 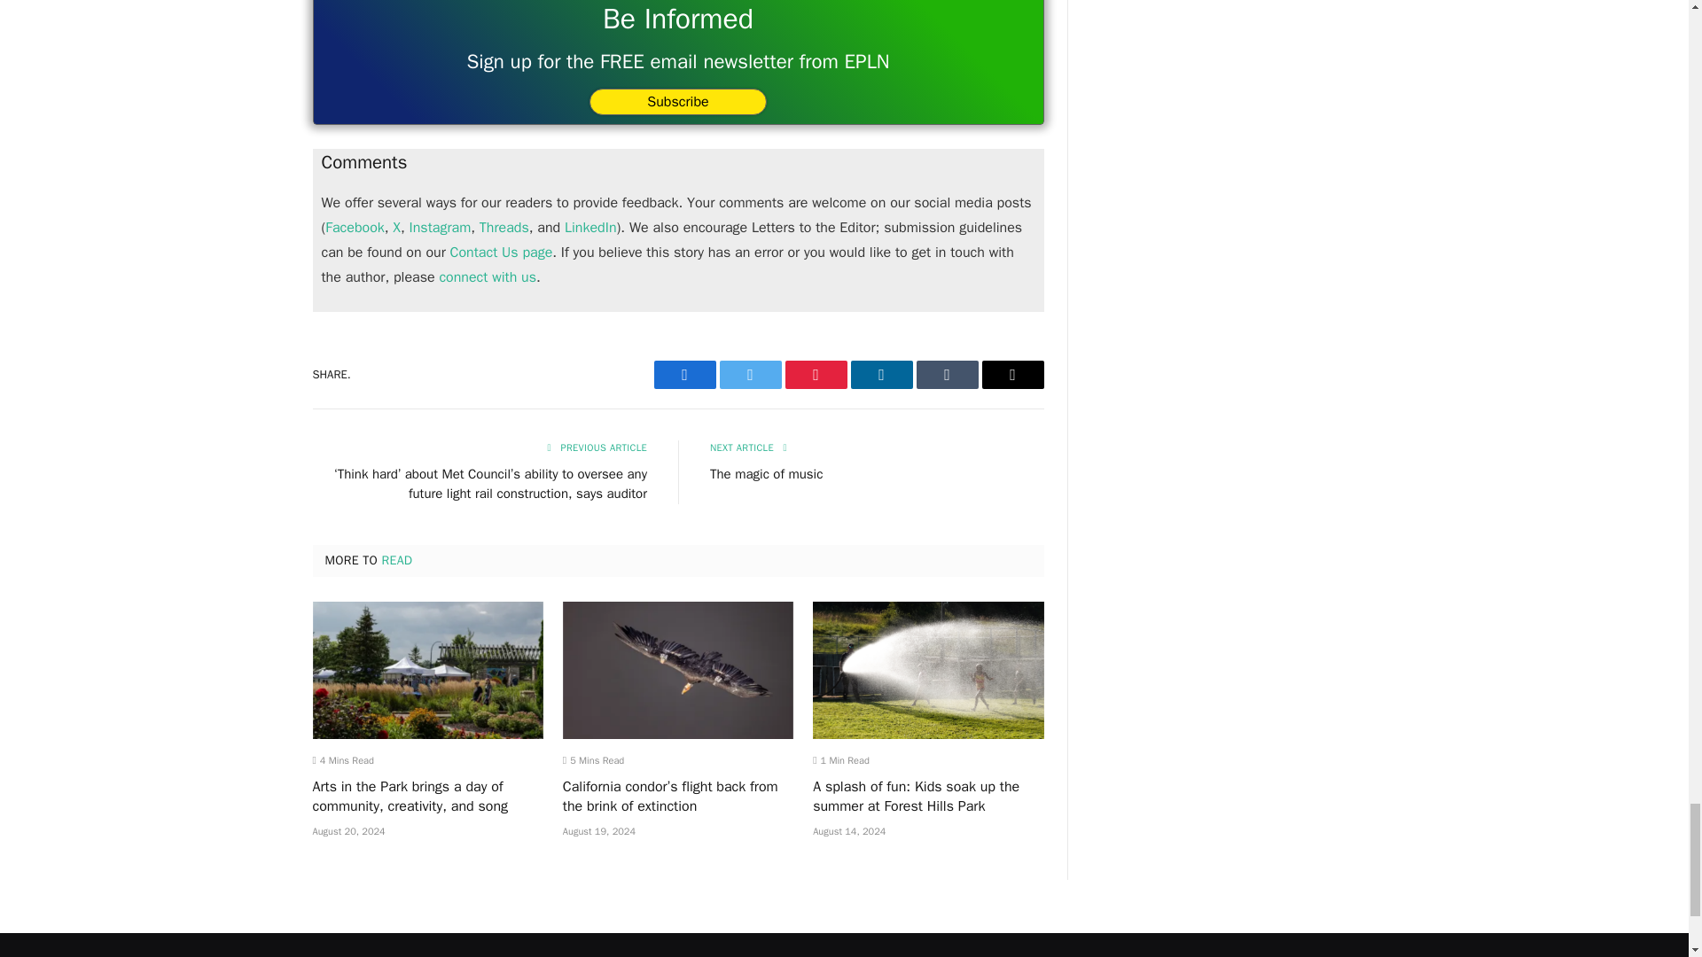 What do you see at coordinates (816, 374) in the screenshot?
I see `Share on Pinterest` at bounding box center [816, 374].